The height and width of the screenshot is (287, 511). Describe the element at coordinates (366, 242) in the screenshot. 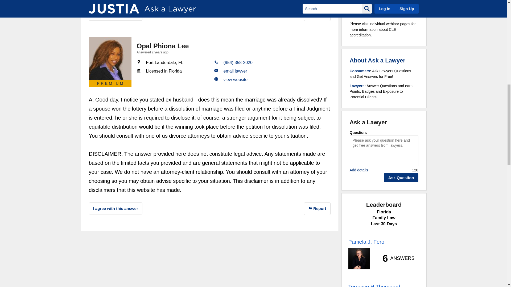

I see `Ask a Lawyer - Leaderboard - Lawyer Name` at that location.